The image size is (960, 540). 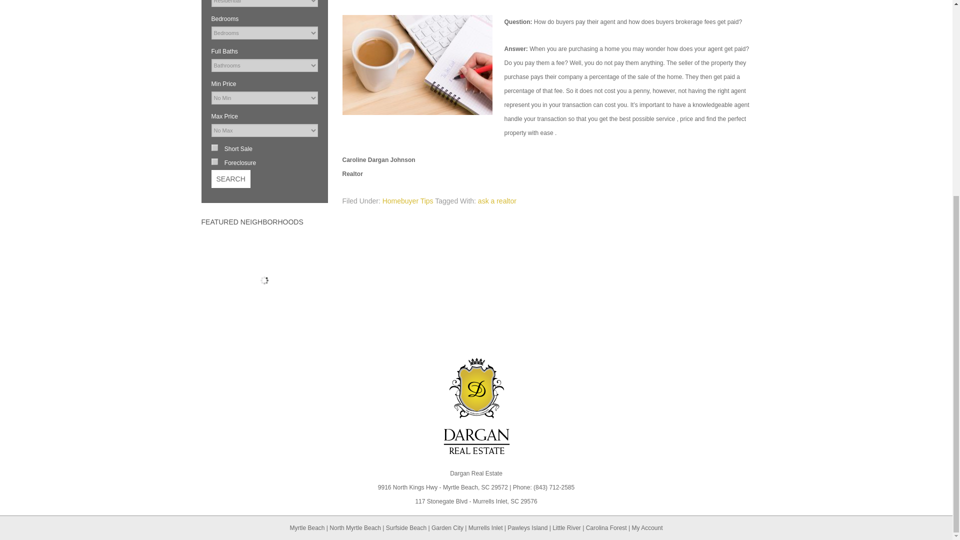 What do you see at coordinates (406, 527) in the screenshot?
I see `Surfside Beach` at bounding box center [406, 527].